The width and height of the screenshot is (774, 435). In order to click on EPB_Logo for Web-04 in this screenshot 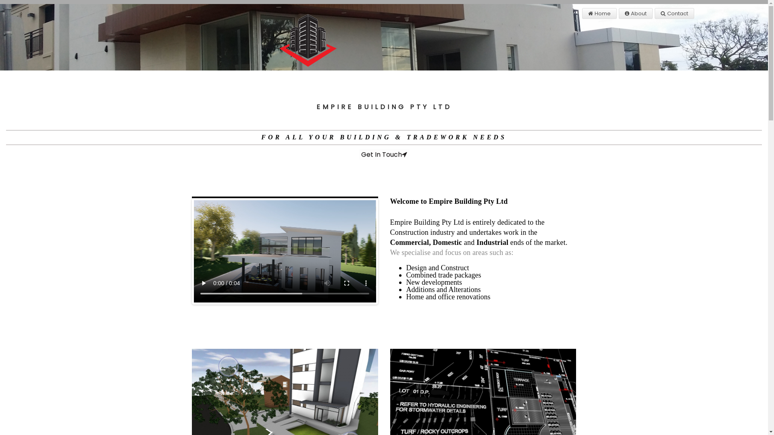, I will do `click(288, 37)`.